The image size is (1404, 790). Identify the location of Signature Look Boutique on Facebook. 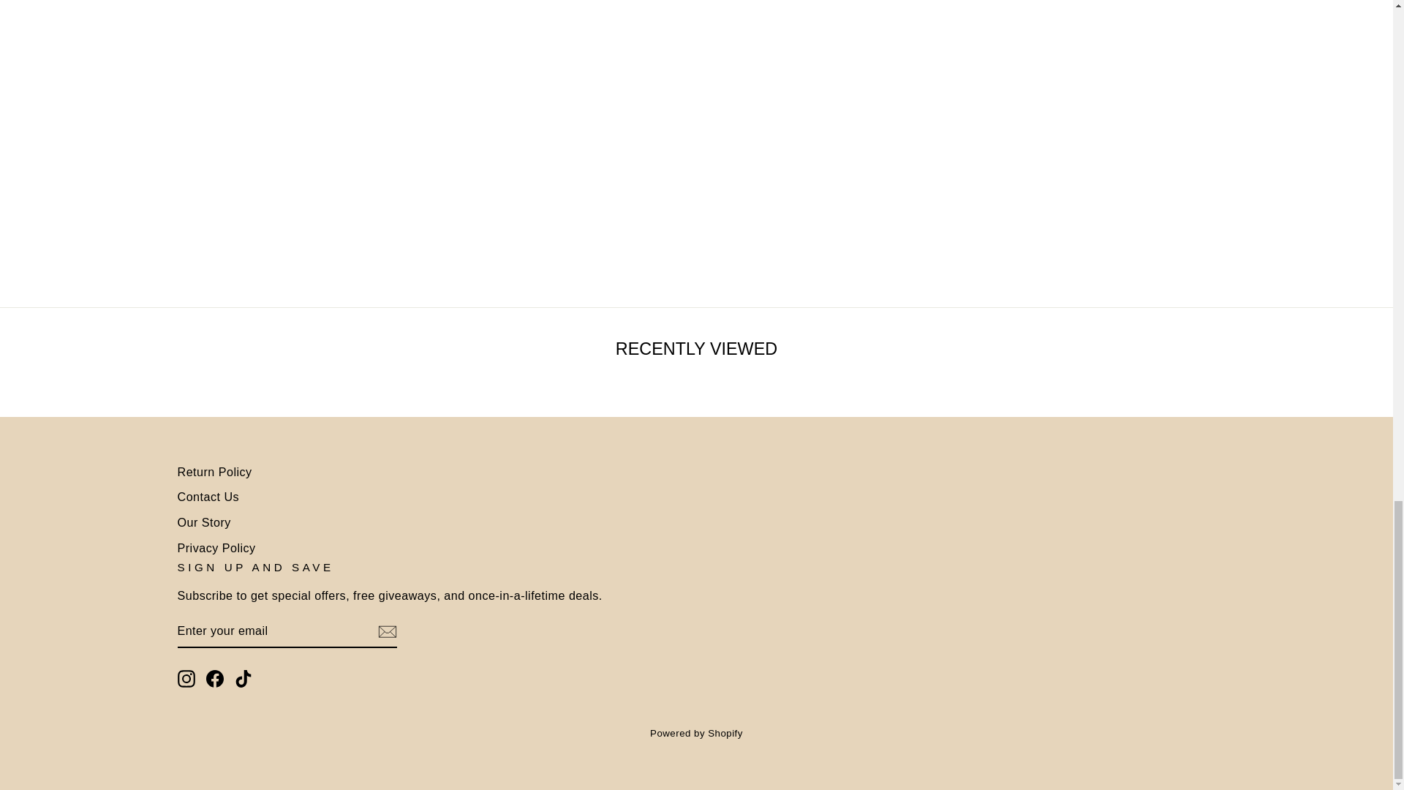
(215, 679).